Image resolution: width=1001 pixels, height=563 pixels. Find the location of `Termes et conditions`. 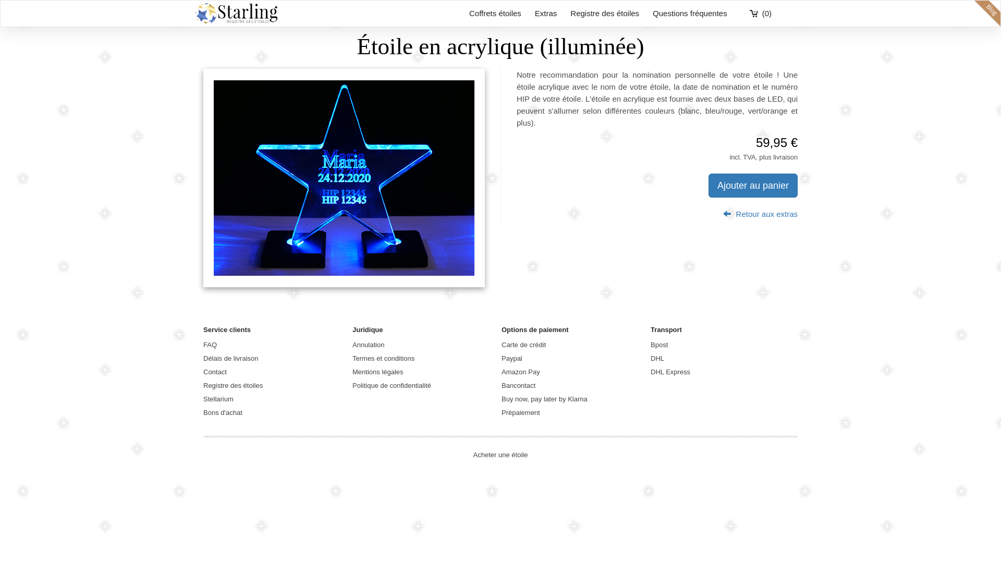

Termes et conditions is located at coordinates (384, 359).